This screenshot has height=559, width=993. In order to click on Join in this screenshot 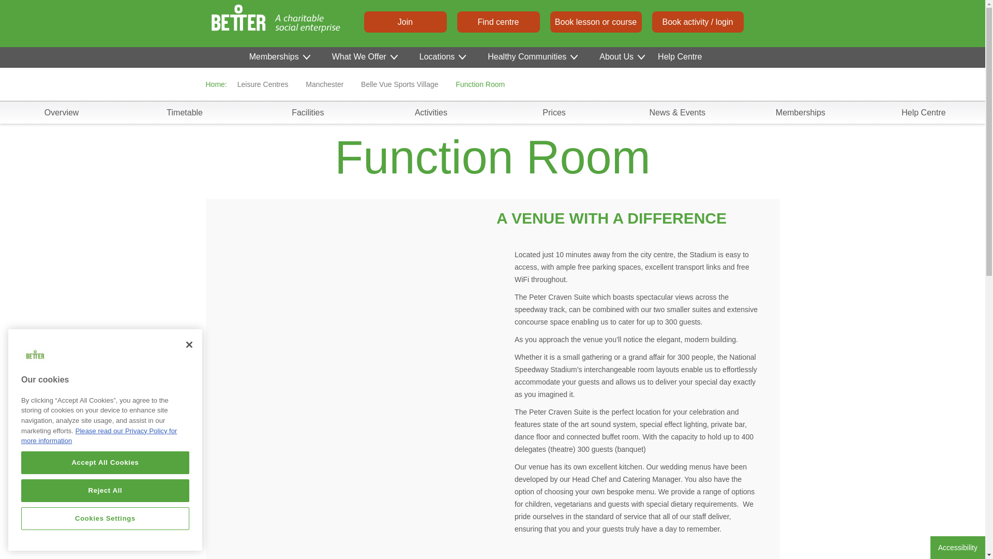, I will do `click(405, 21)`.